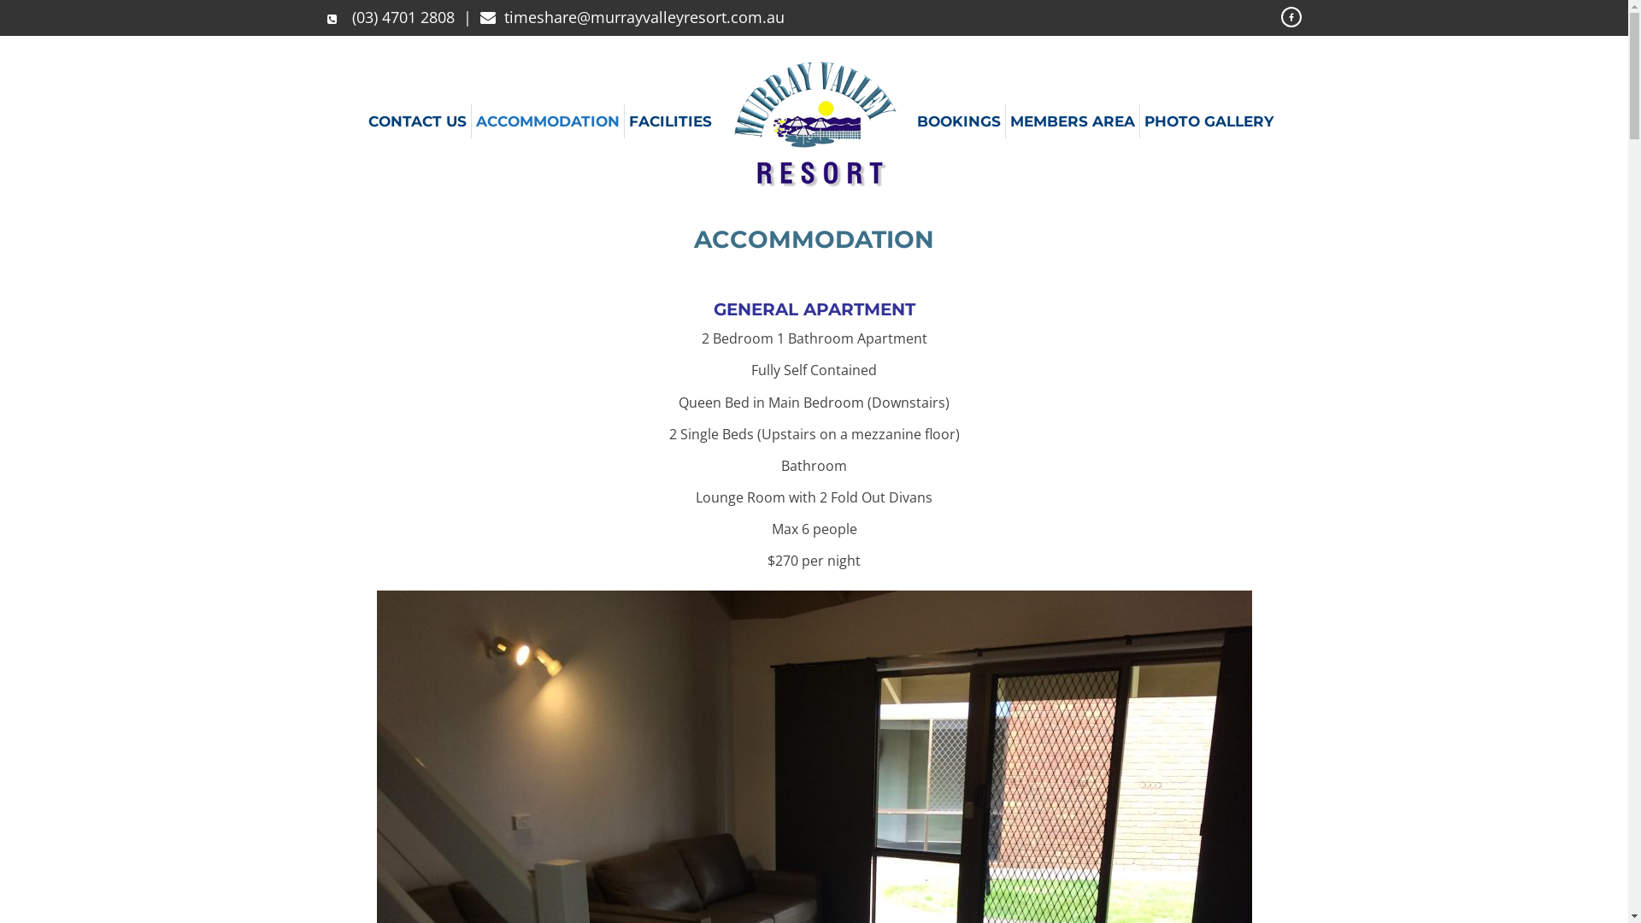 The width and height of the screenshot is (1641, 923). What do you see at coordinates (644, 17) in the screenshot?
I see `timeshare@murrayvalleyresort.com.au` at bounding box center [644, 17].